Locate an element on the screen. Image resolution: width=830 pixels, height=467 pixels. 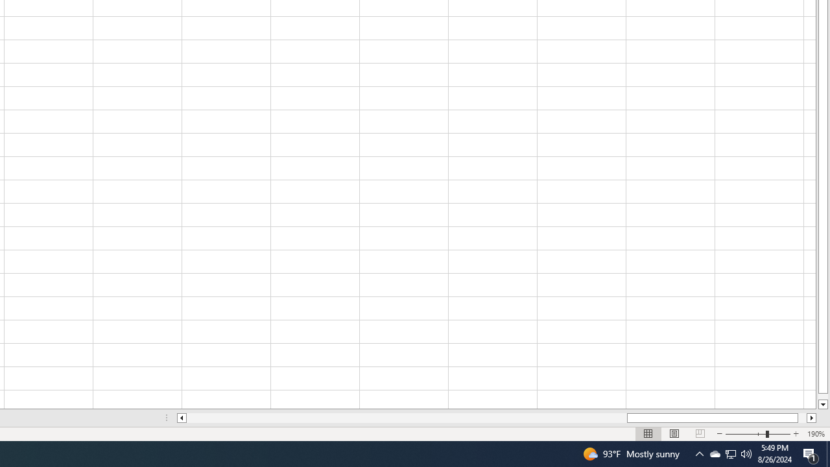
Zoom In is located at coordinates (796, 433).